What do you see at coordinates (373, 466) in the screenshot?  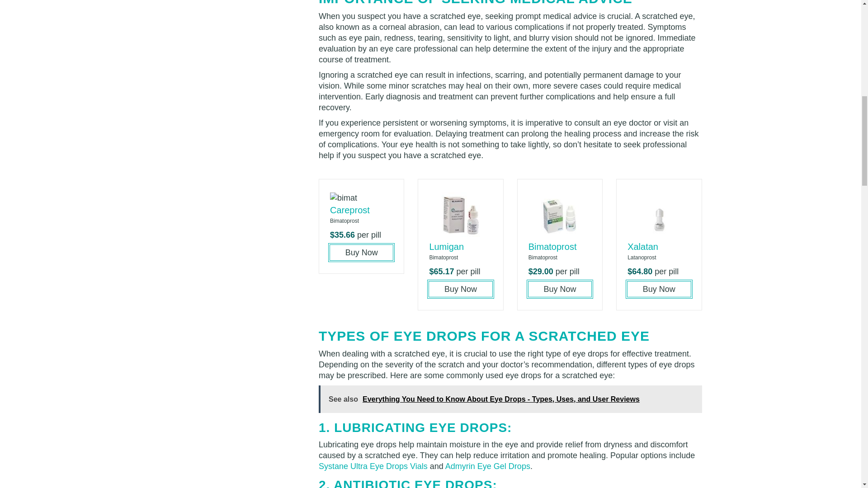 I see `Systane Ultra Eye Drops Vials` at bounding box center [373, 466].